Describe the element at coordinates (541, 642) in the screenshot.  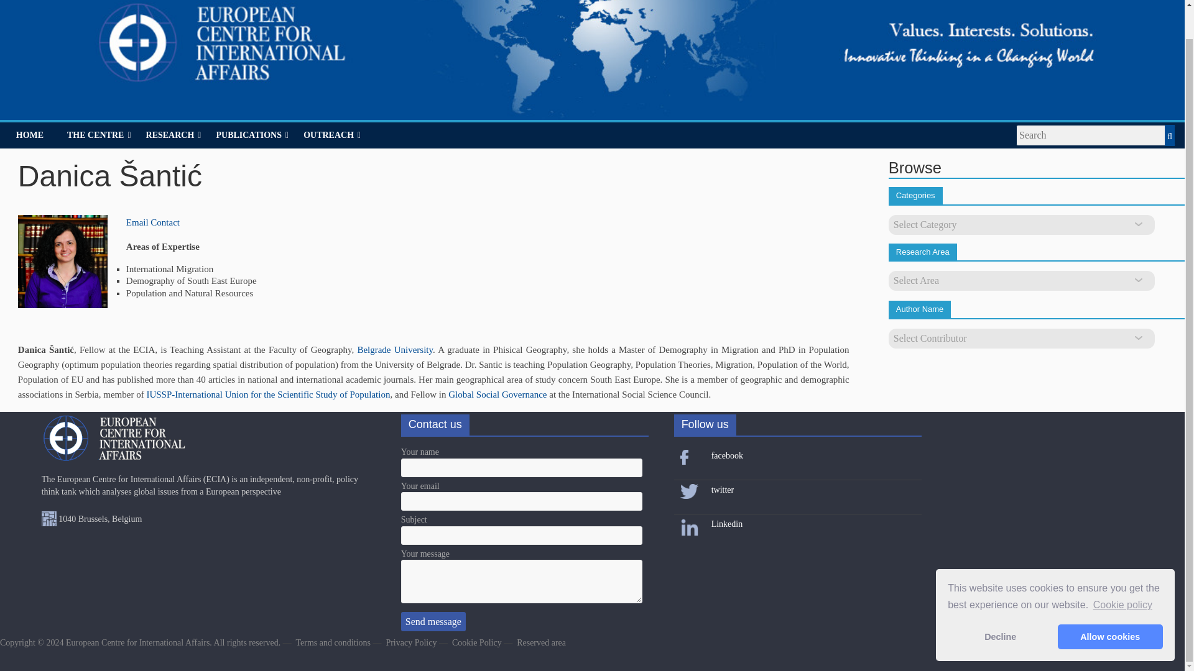
I see `Reserved area` at that location.